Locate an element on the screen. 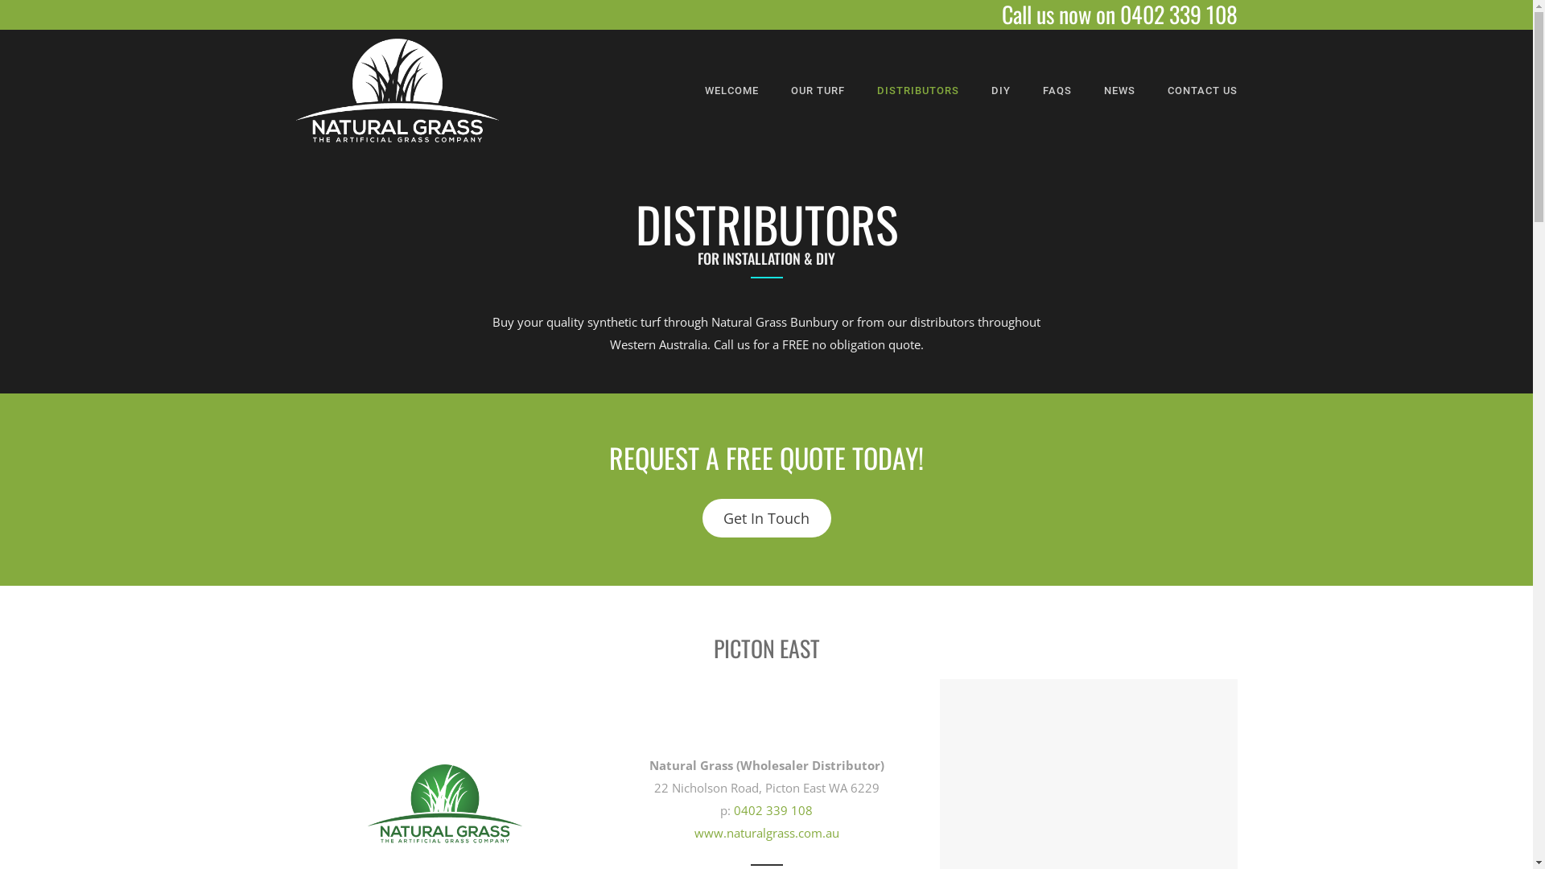 Image resolution: width=1545 pixels, height=869 pixels. CONTACT US is located at coordinates (1194, 90).